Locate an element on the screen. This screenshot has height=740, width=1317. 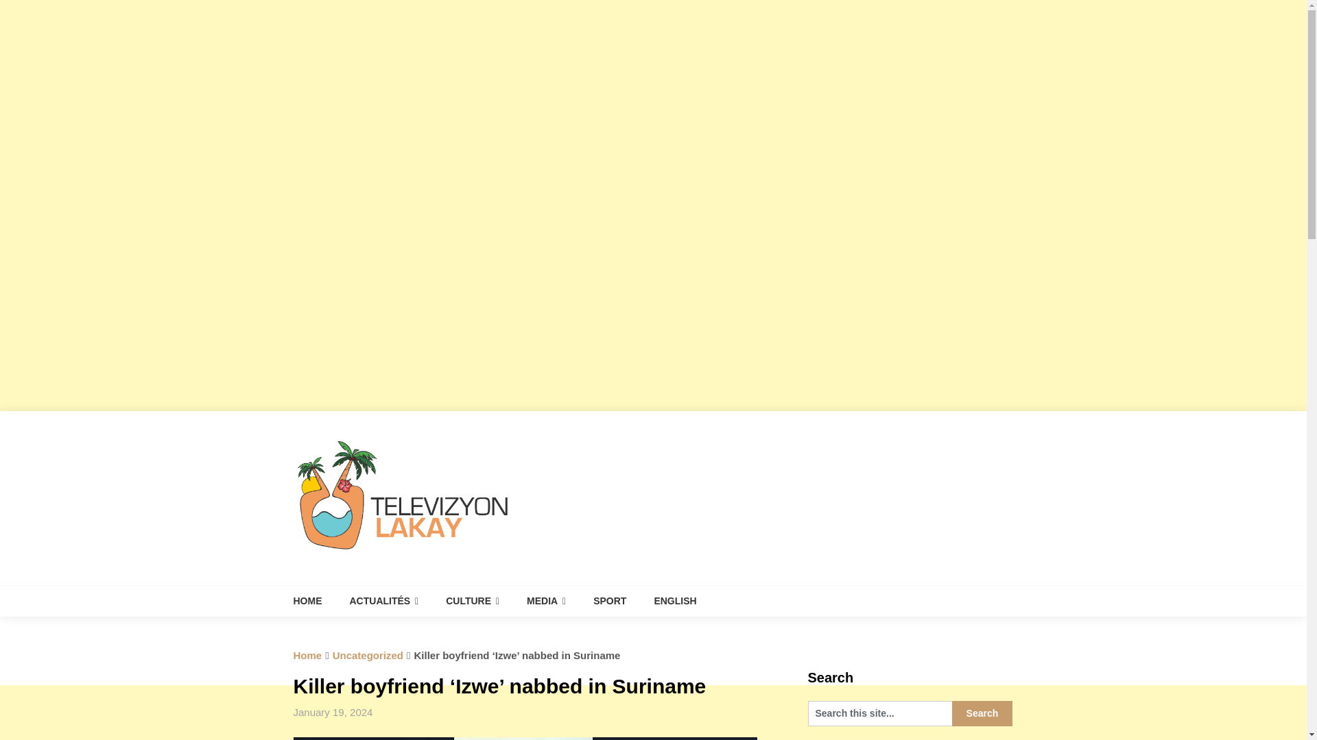
Uncategorized is located at coordinates (368, 655).